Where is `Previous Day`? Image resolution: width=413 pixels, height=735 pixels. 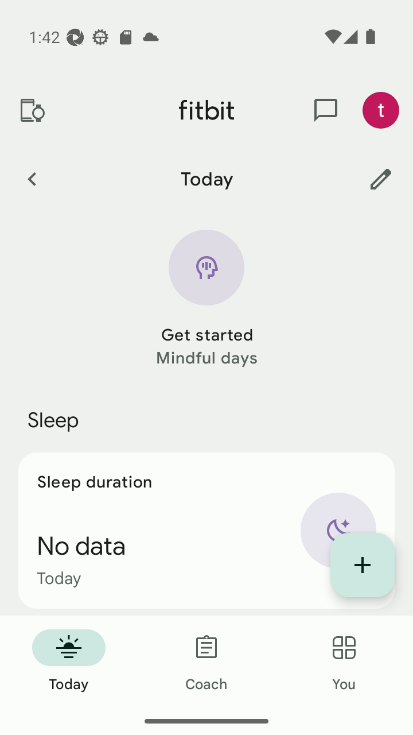 Previous Day is located at coordinates (32, 179).